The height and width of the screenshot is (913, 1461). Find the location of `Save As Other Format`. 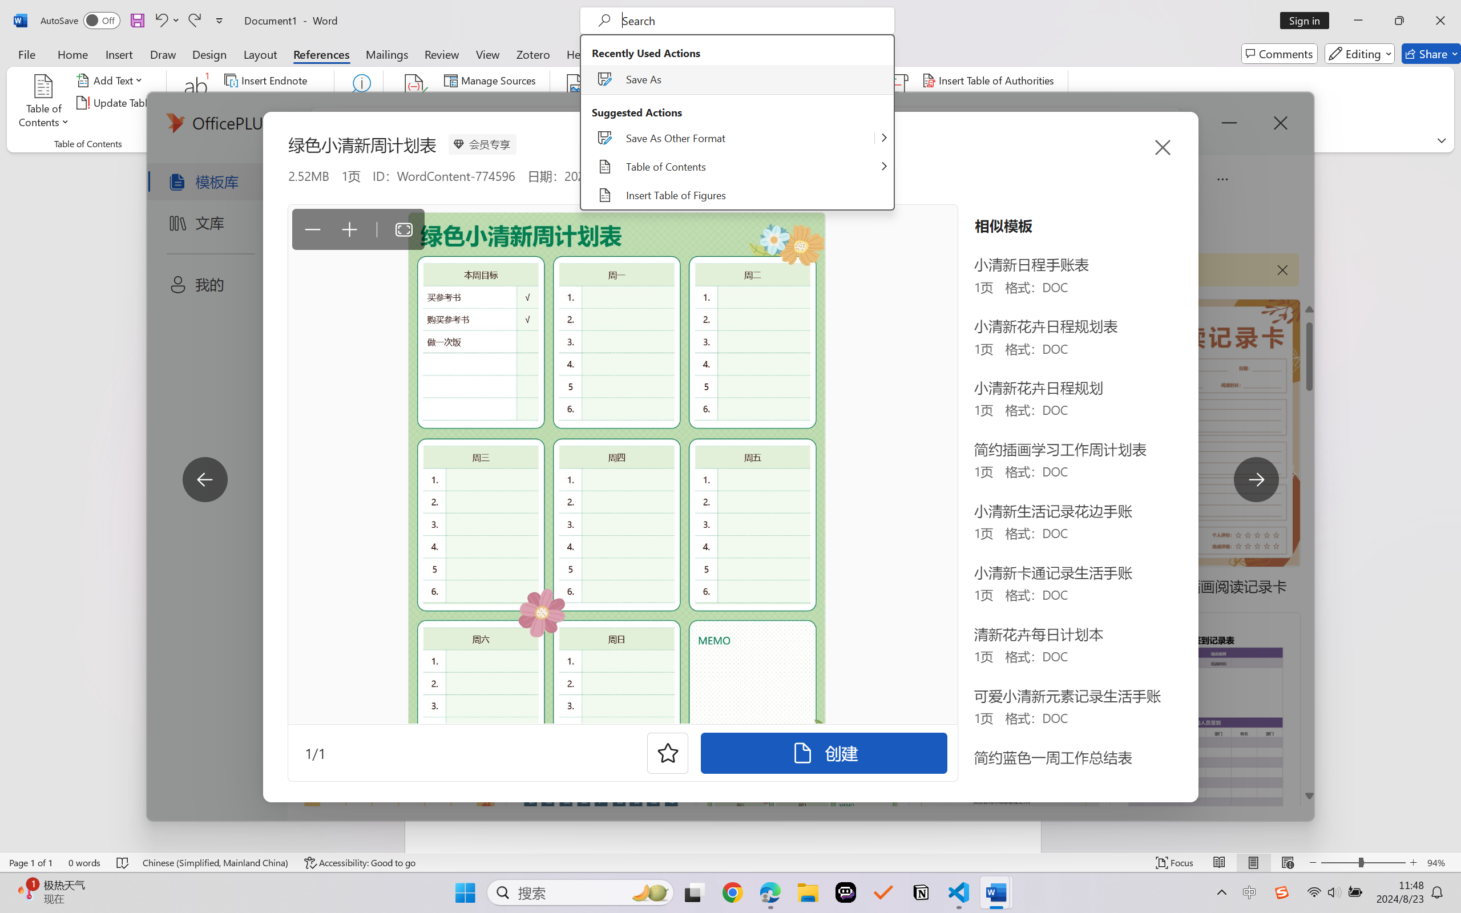

Save As Other Format is located at coordinates (885, 138).